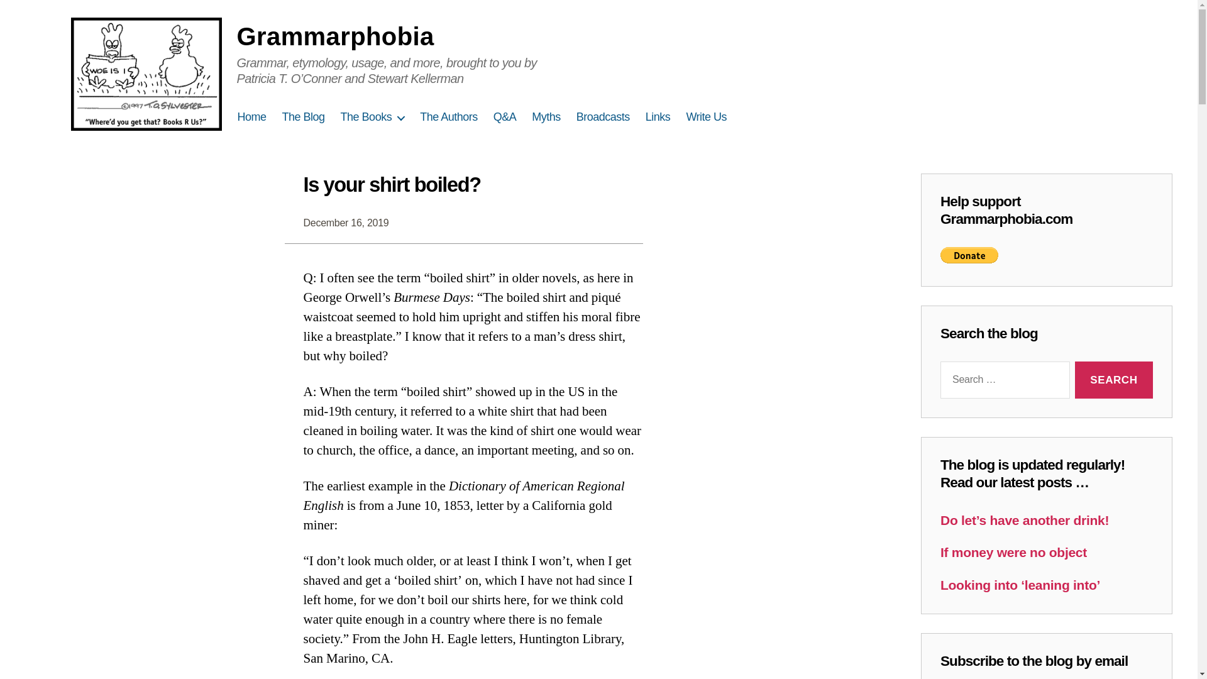 This screenshot has height=679, width=1207. What do you see at coordinates (252, 117) in the screenshot?
I see `Home` at bounding box center [252, 117].